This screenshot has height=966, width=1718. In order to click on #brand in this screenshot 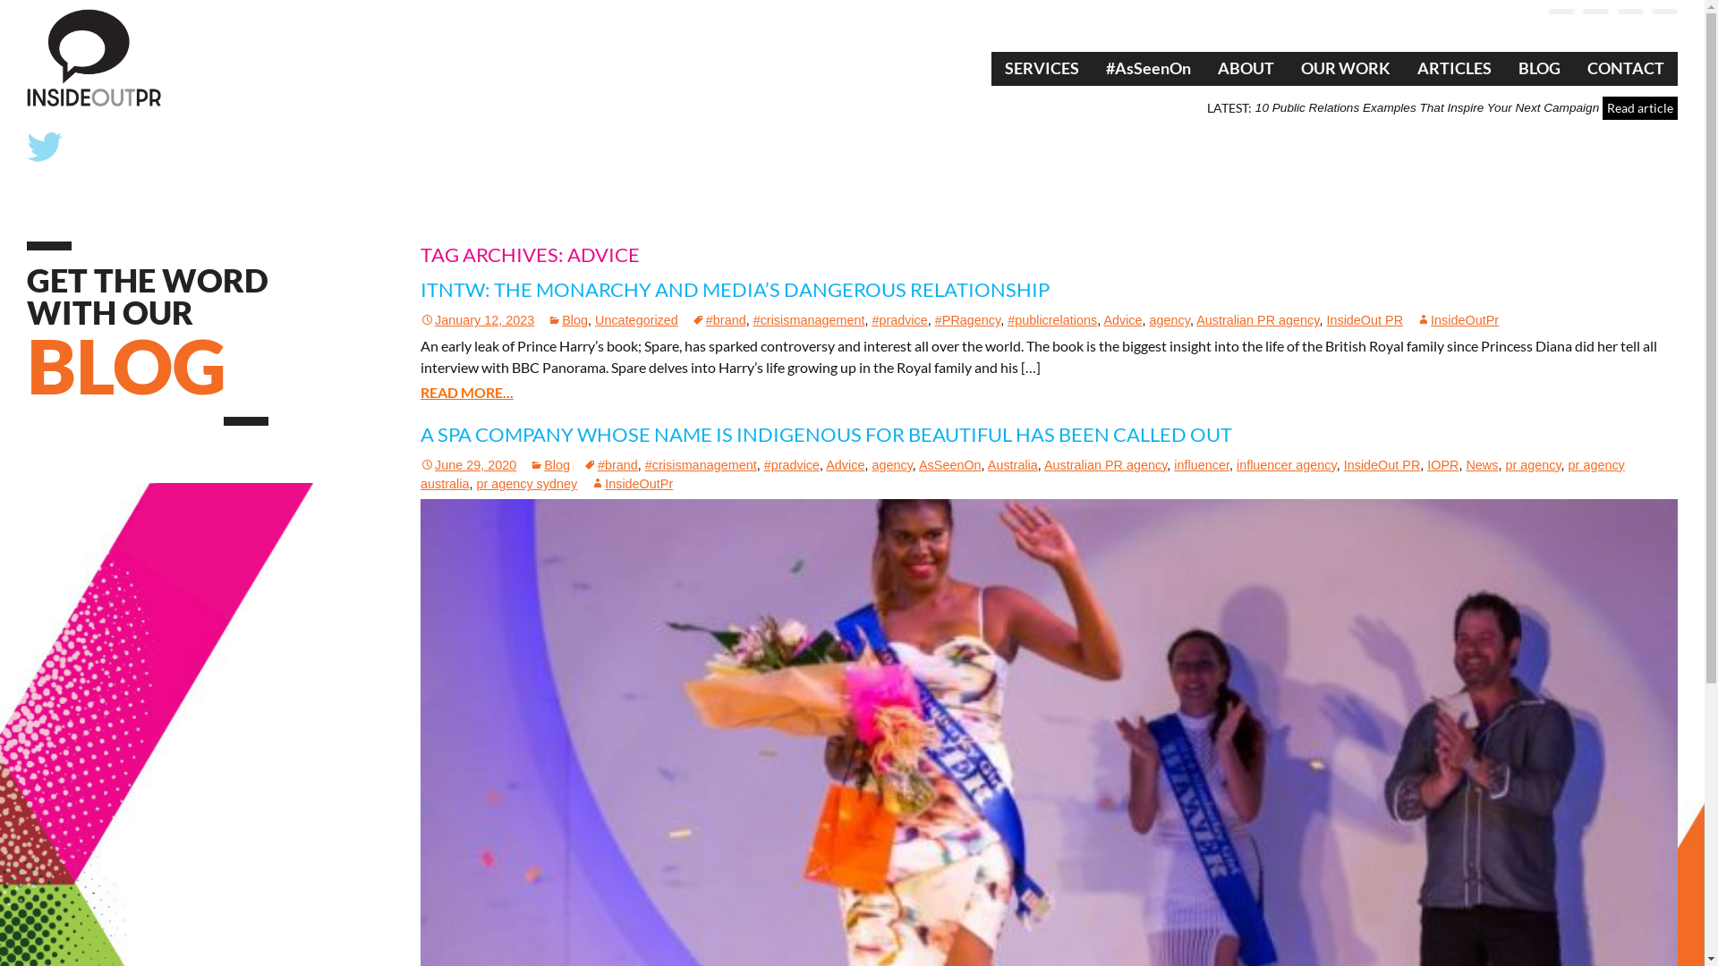, I will do `click(610, 465)`.